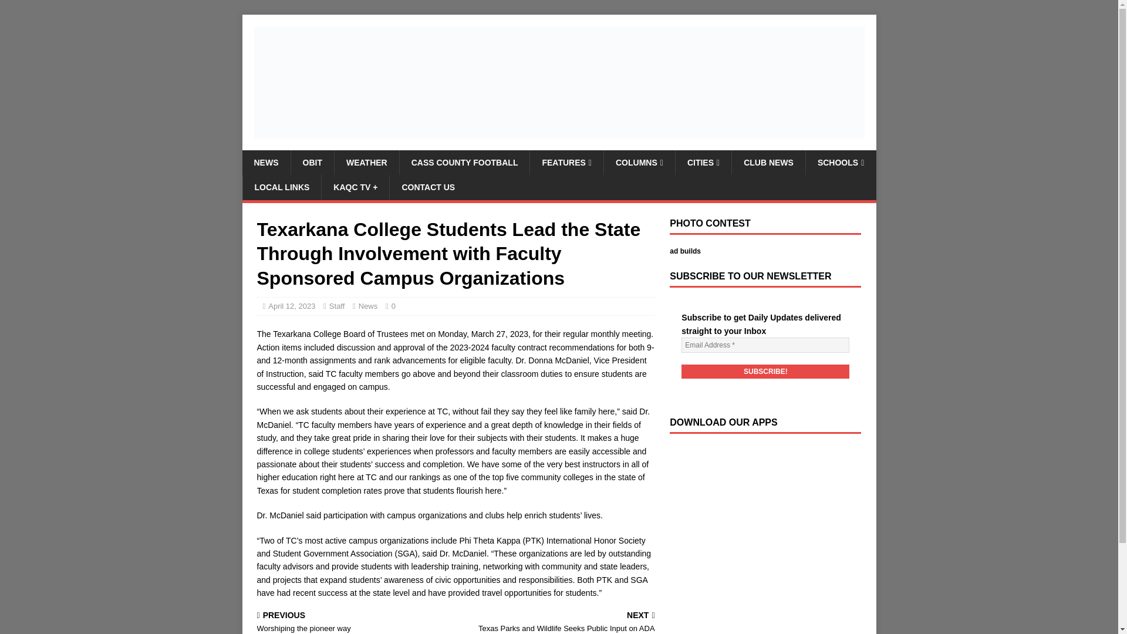  Describe the element at coordinates (464, 162) in the screenshot. I see `CASS COUNTY FOOTBALL` at that location.